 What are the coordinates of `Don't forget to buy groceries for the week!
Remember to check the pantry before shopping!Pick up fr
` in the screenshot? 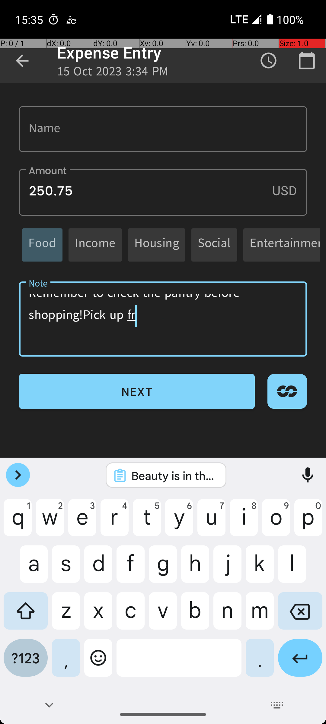 It's located at (163, 319).